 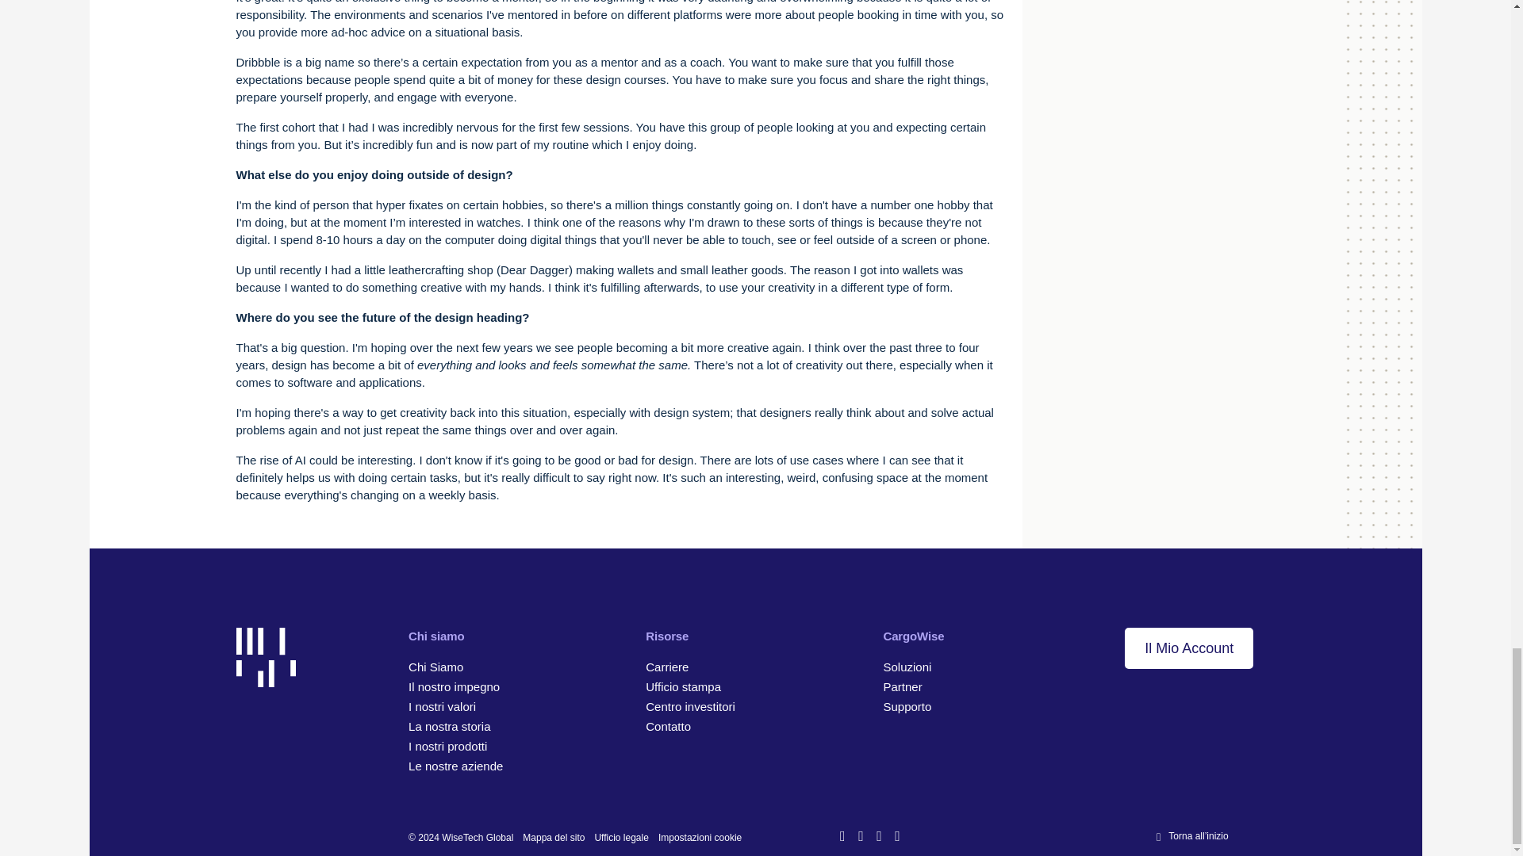 What do you see at coordinates (844, 837) in the screenshot?
I see `LinkedIn` at bounding box center [844, 837].